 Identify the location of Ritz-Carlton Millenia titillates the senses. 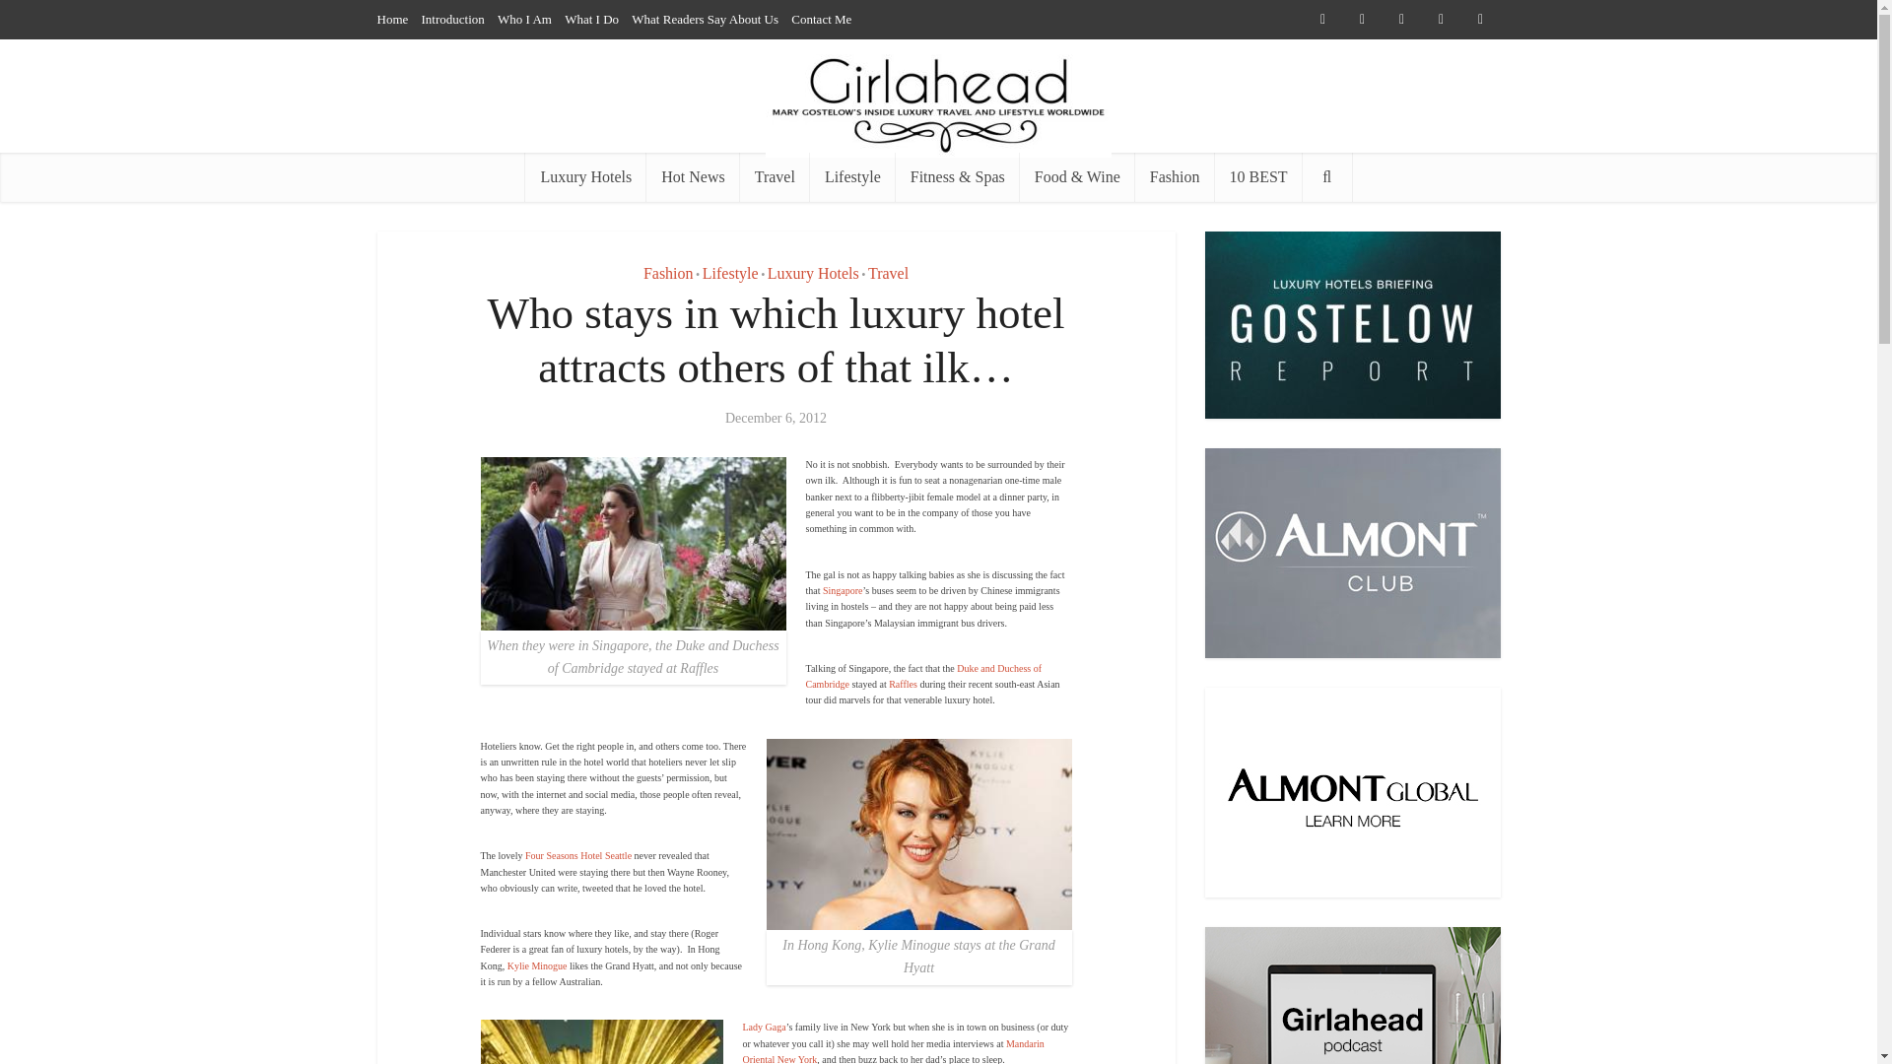
(843, 590).